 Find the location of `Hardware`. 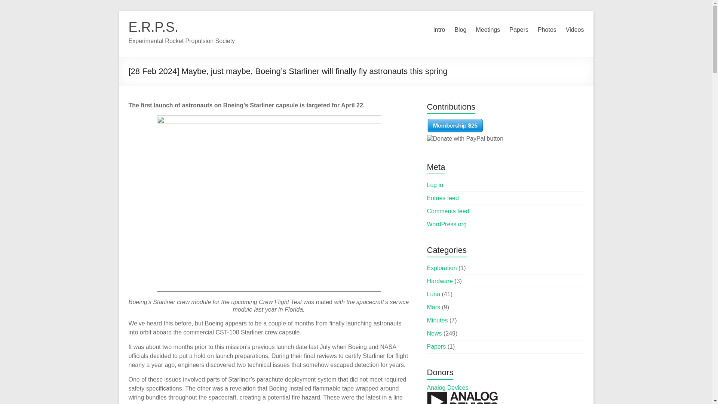

Hardware is located at coordinates (440, 281).